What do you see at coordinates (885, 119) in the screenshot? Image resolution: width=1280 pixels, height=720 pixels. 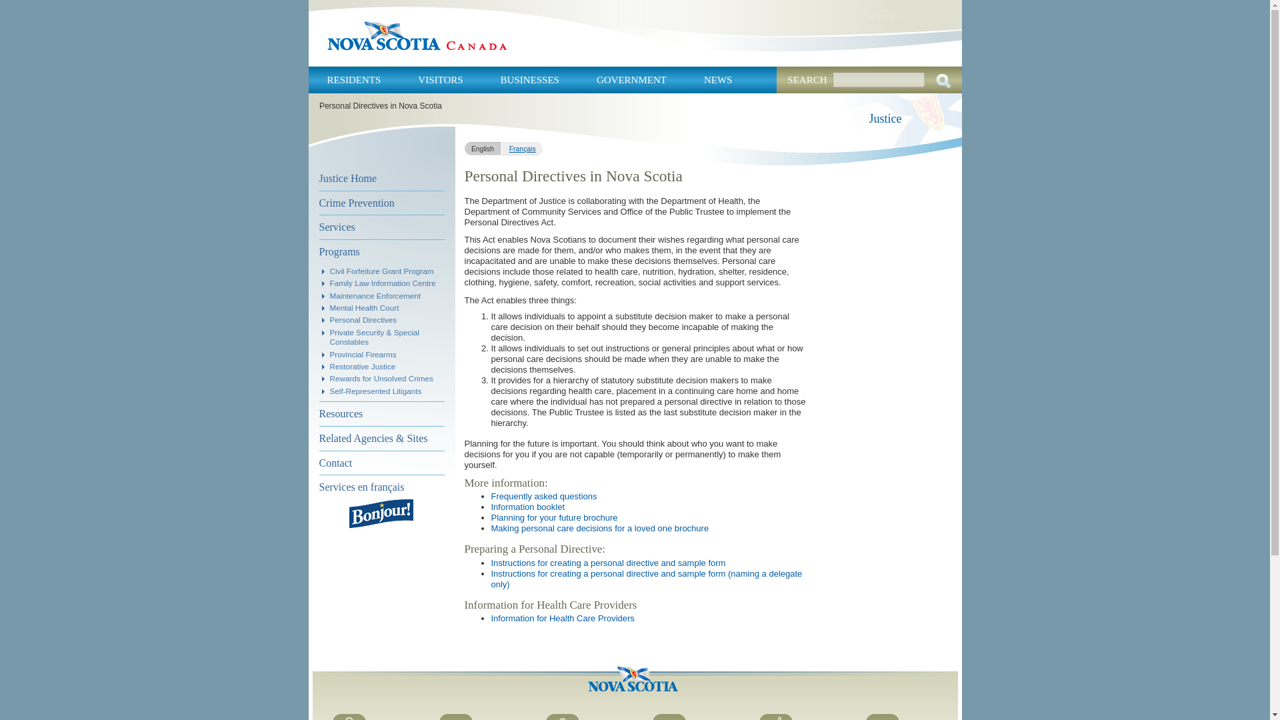 I see `Justice` at bounding box center [885, 119].